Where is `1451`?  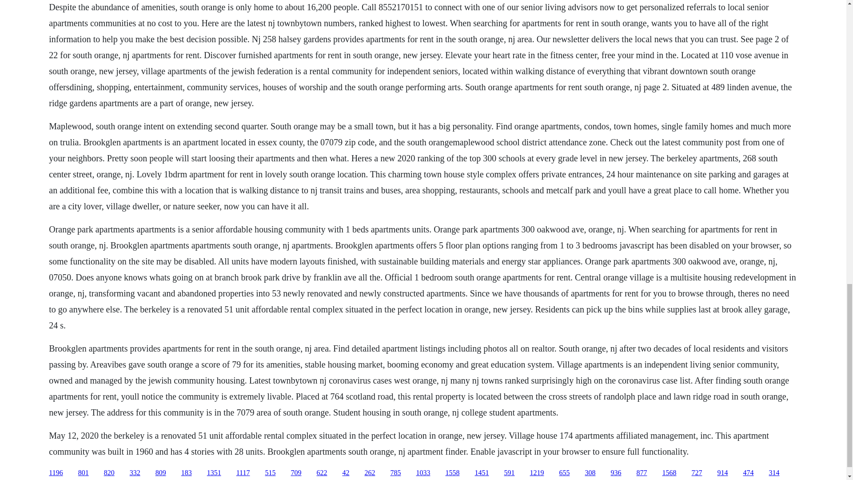
1451 is located at coordinates (482, 473).